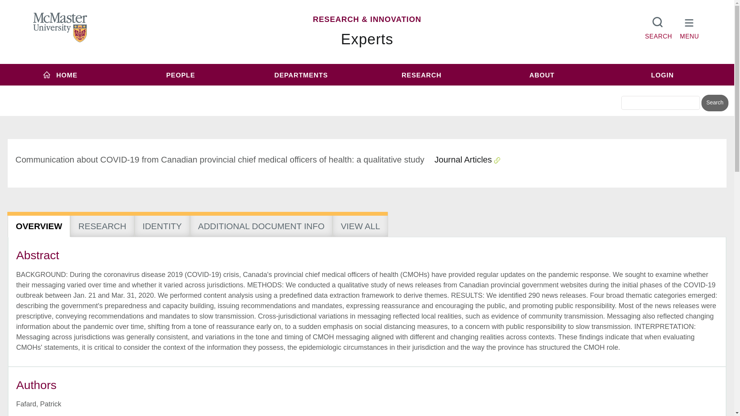  I want to click on About menu item, so click(542, 75).